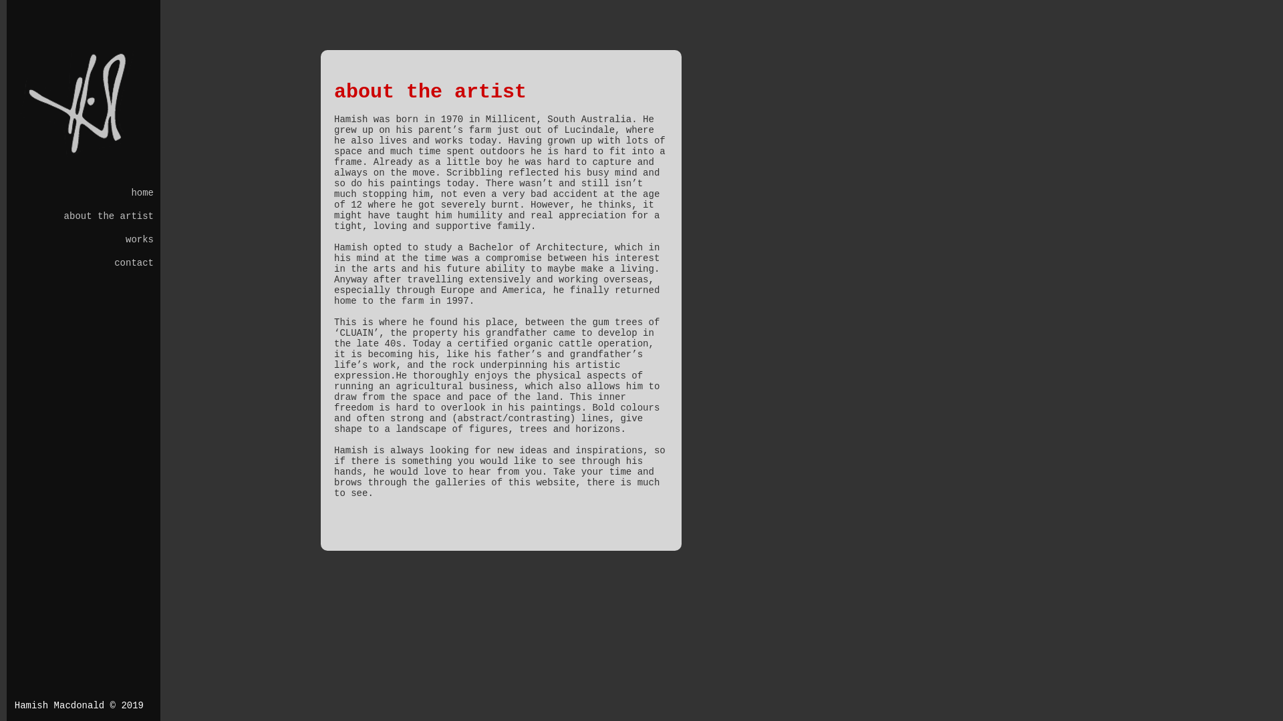 The image size is (1283, 721). What do you see at coordinates (84, 154) in the screenshot?
I see `Hamish Macdonald Home Page` at bounding box center [84, 154].